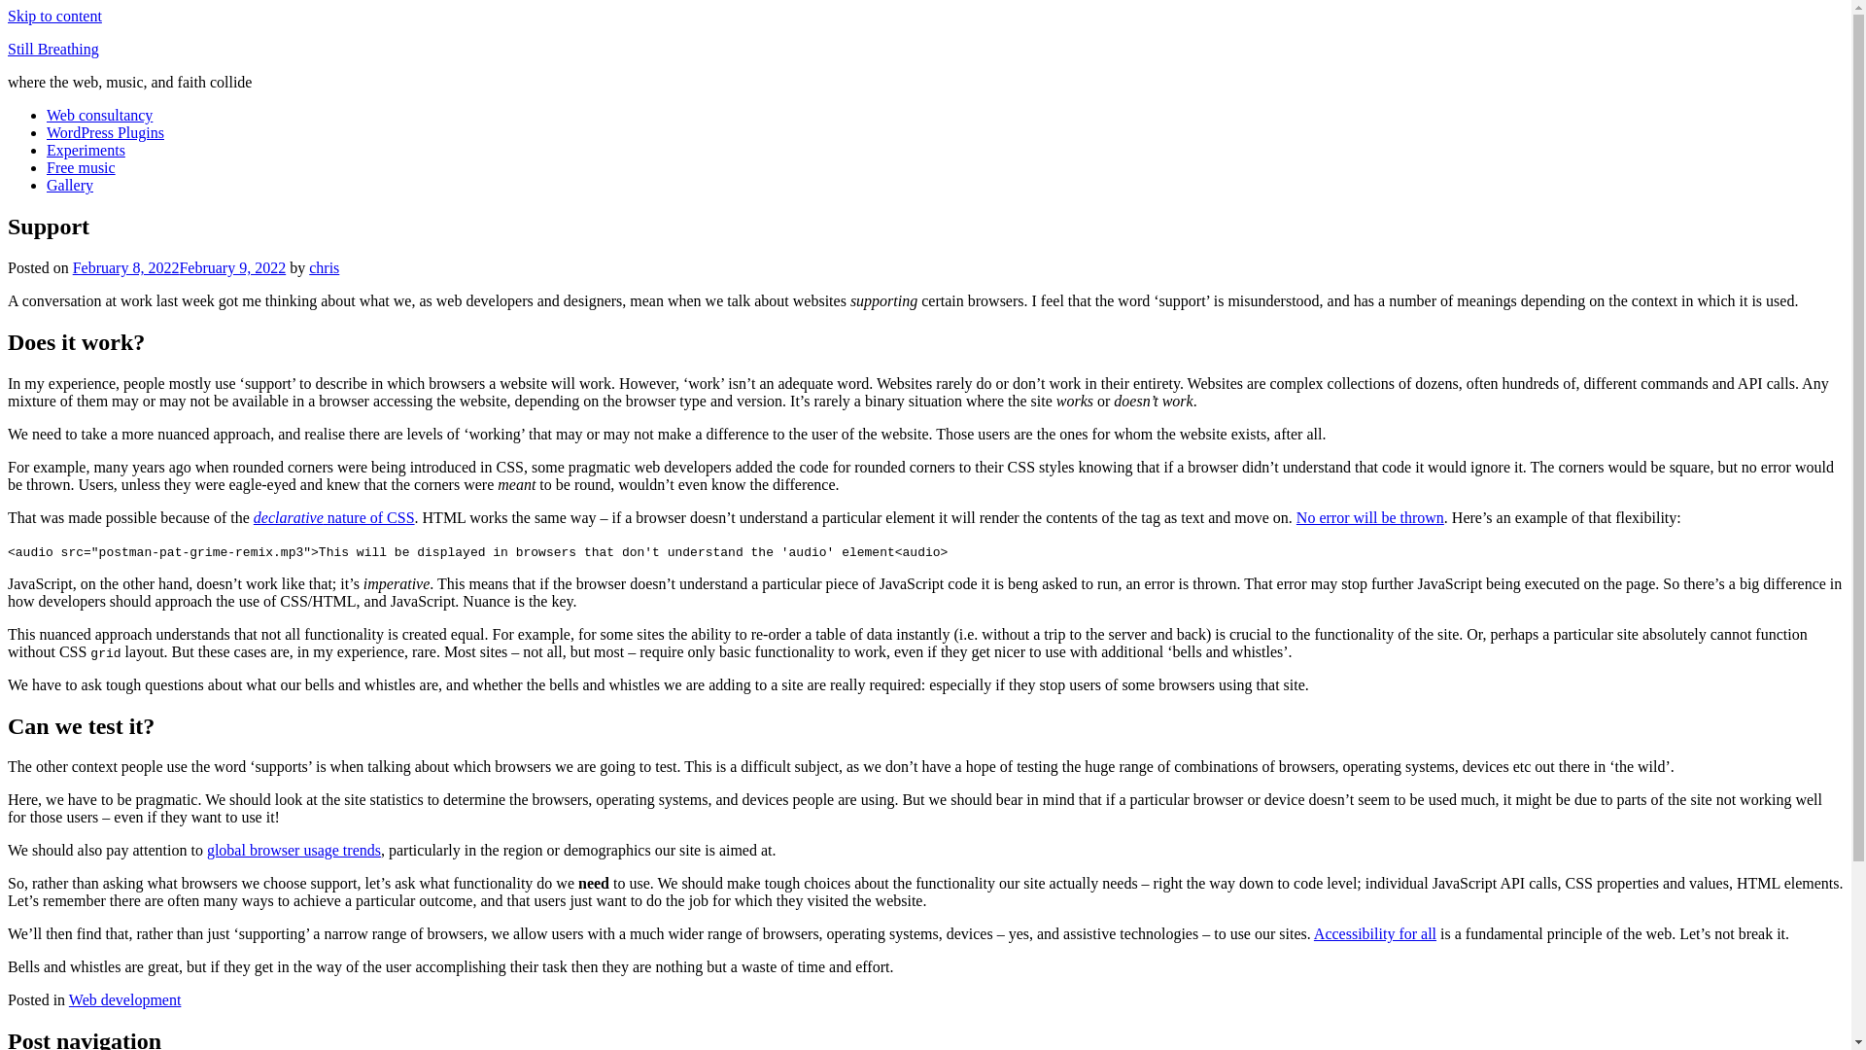 The width and height of the screenshot is (1866, 1050). I want to click on chris, so click(325, 267).